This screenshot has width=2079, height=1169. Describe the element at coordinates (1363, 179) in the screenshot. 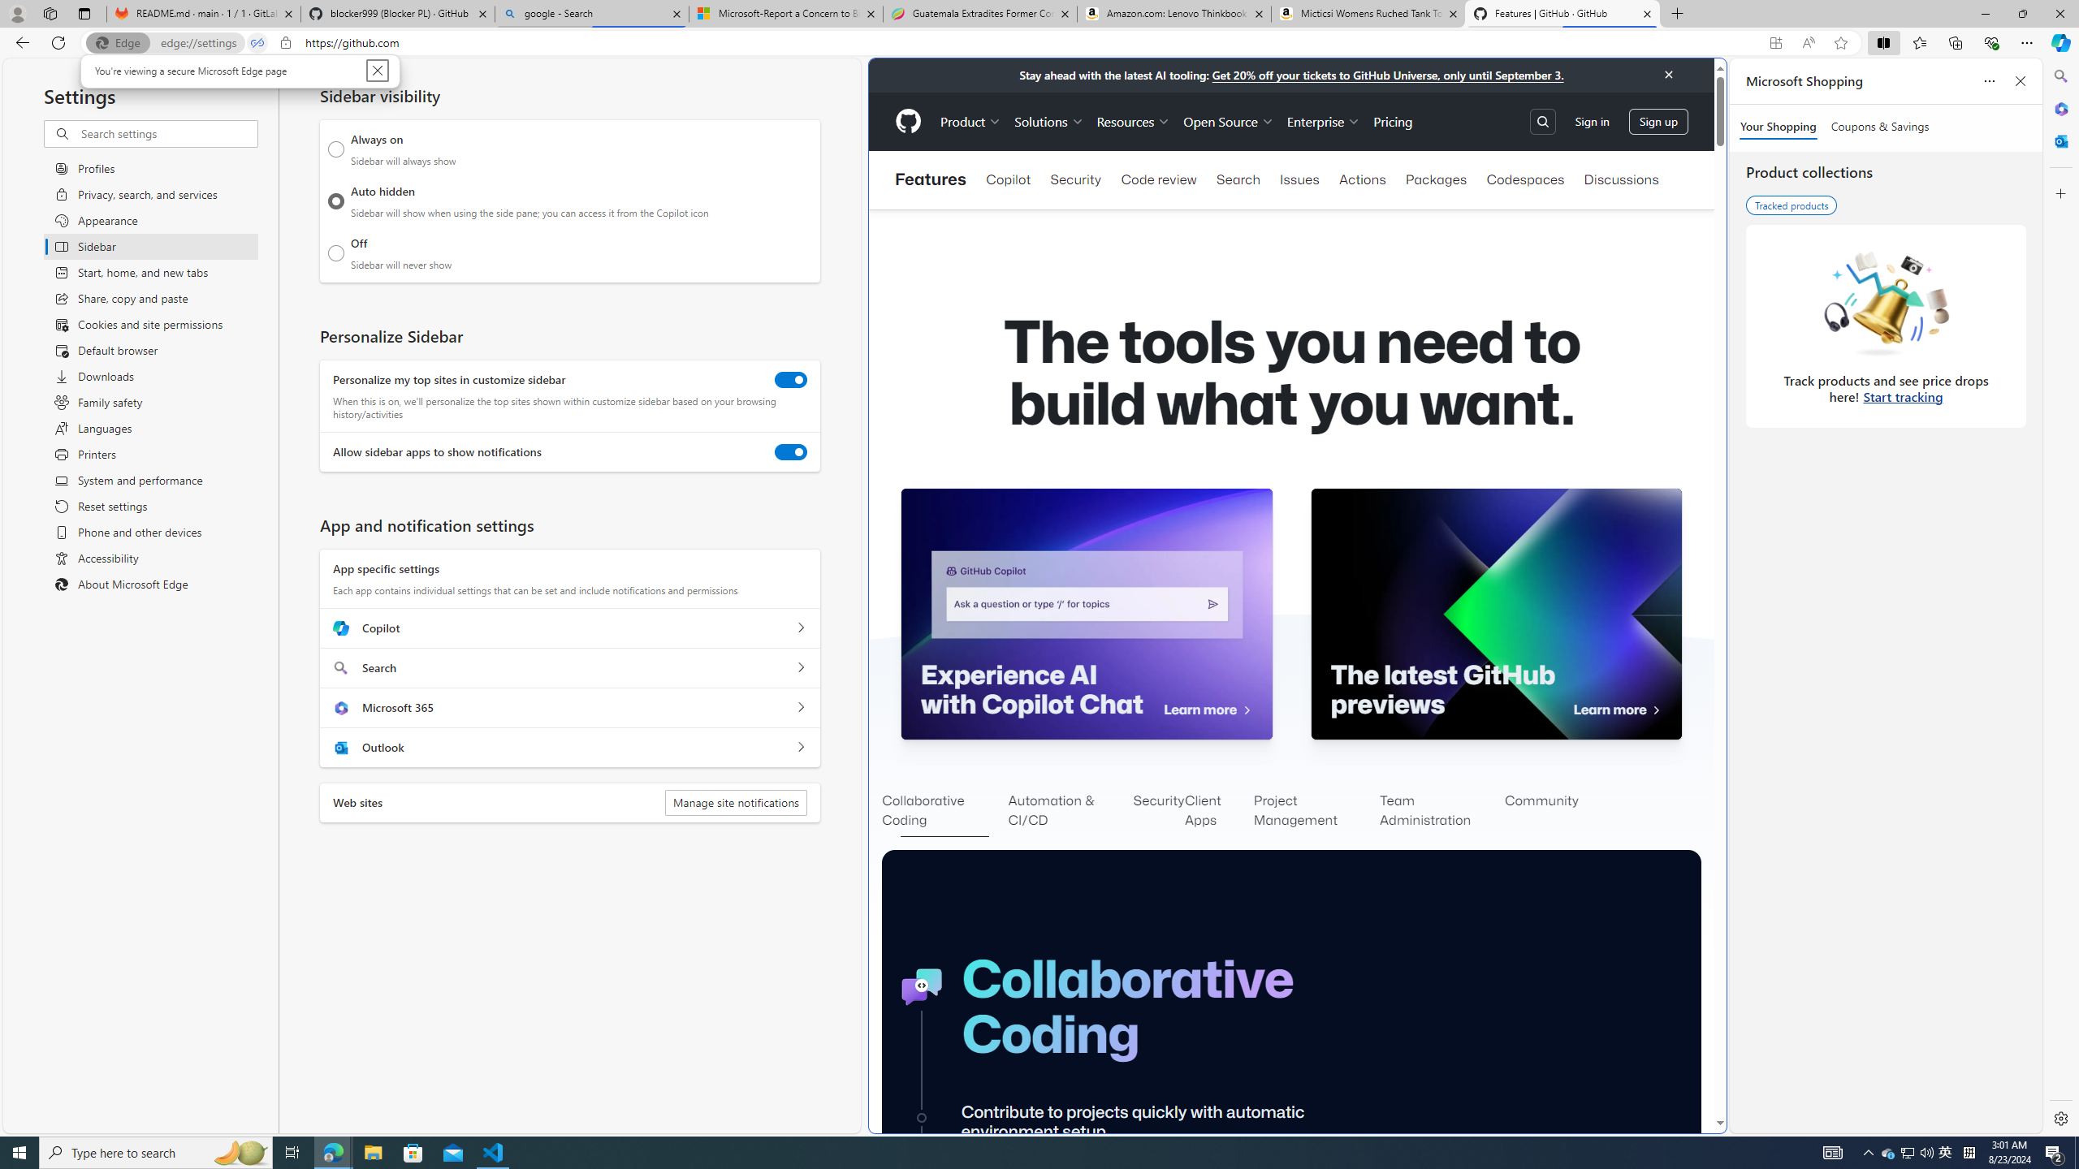

I see `Actions` at that location.